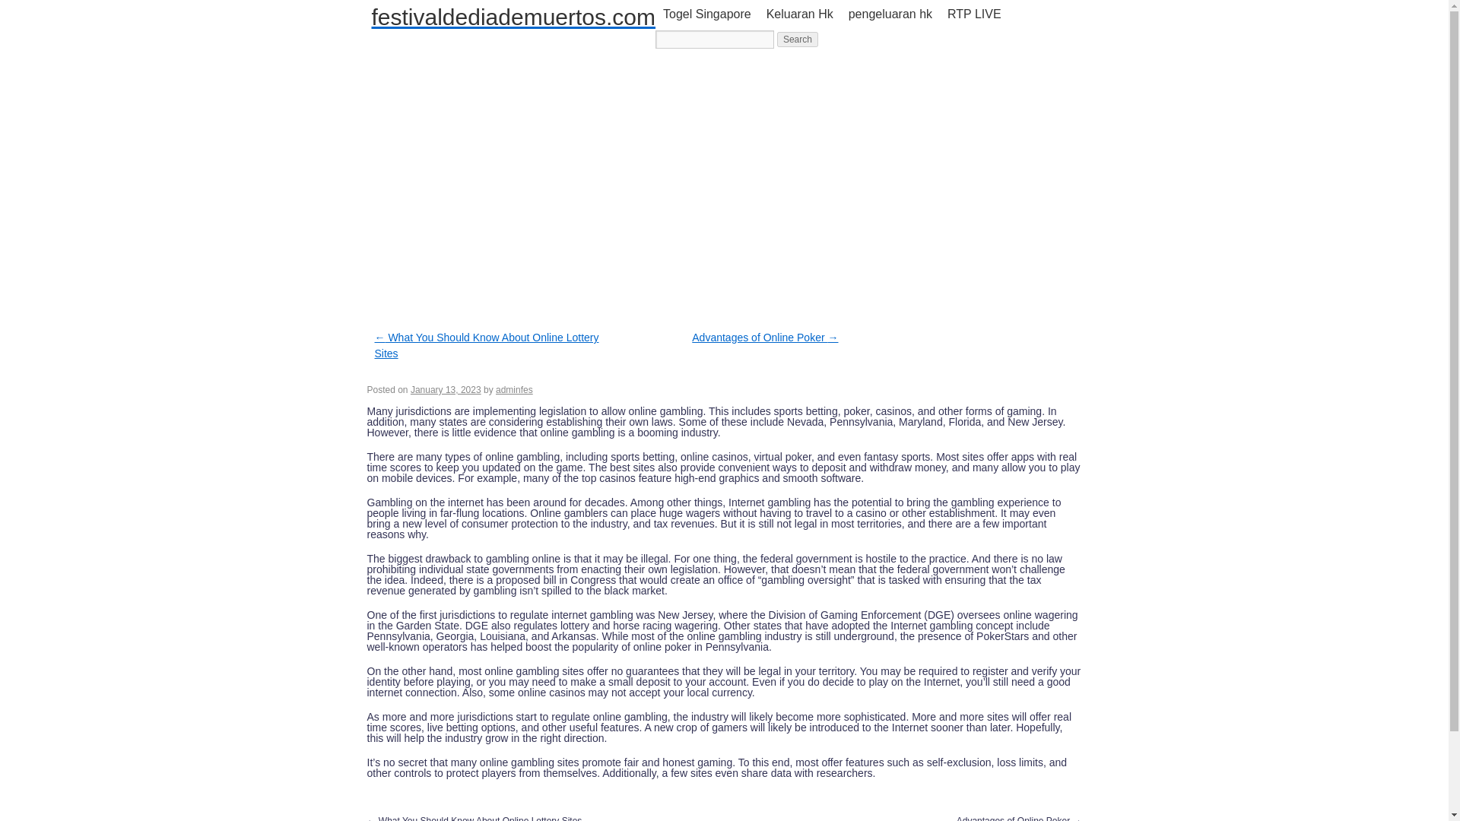 This screenshot has height=821, width=1460. What do you see at coordinates (446, 389) in the screenshot?
I see `1:46 am` at bounding box center [446, 389].